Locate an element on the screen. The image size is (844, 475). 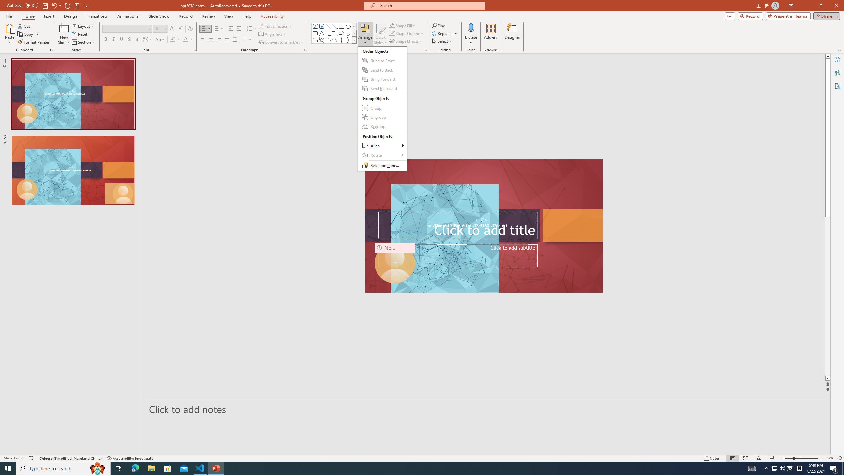
Center is located at coordinates (211, 40).